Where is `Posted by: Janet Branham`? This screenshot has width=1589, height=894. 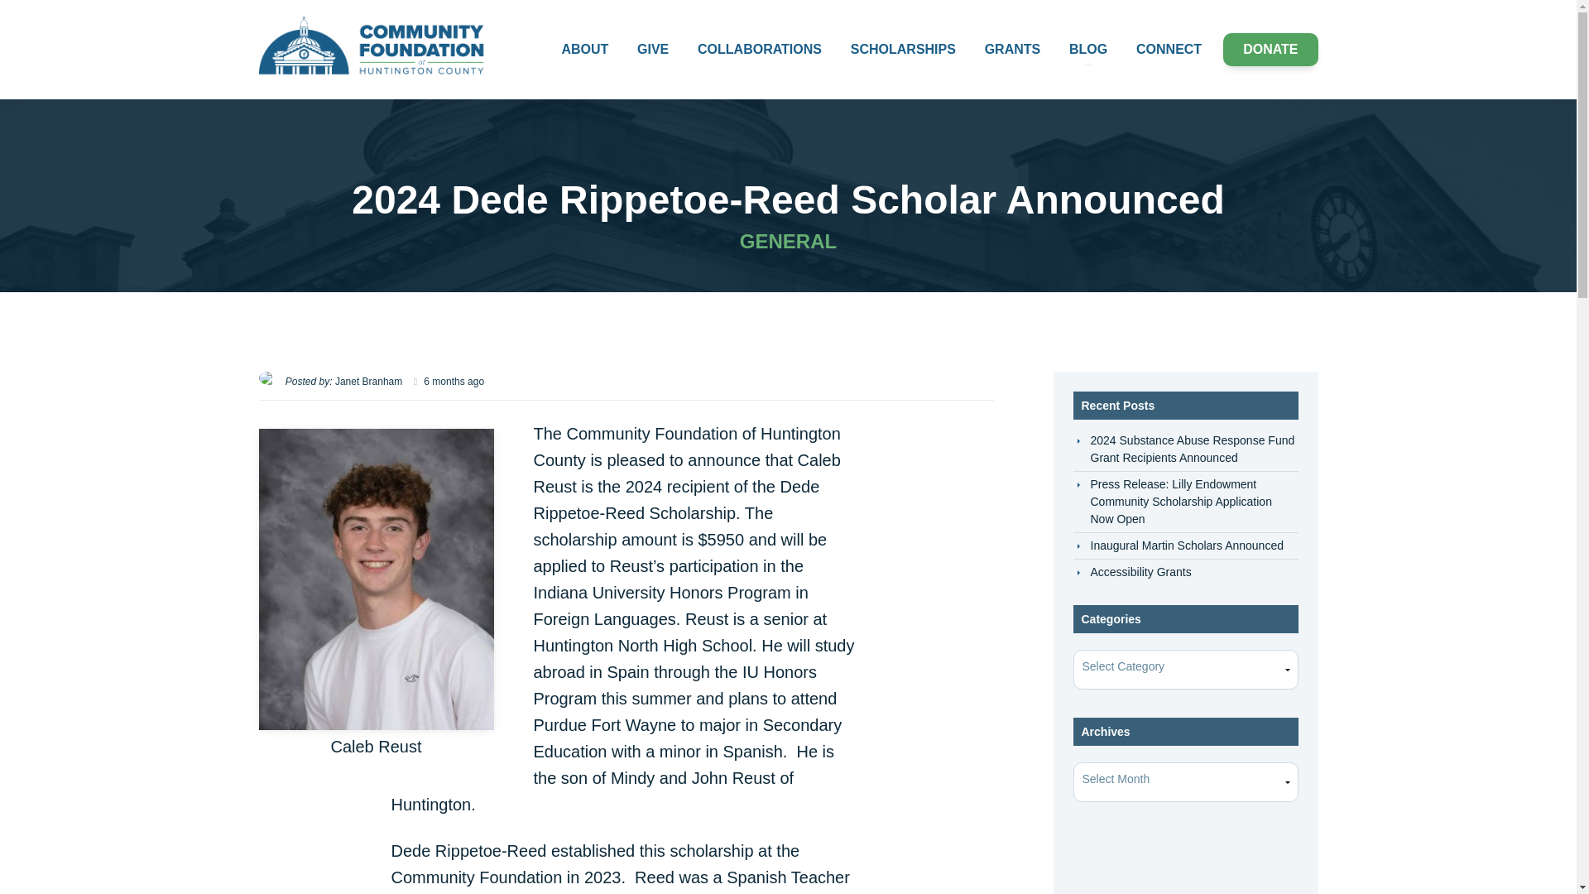
Posted by: Janet Branham is located at coordinates (343, 381).